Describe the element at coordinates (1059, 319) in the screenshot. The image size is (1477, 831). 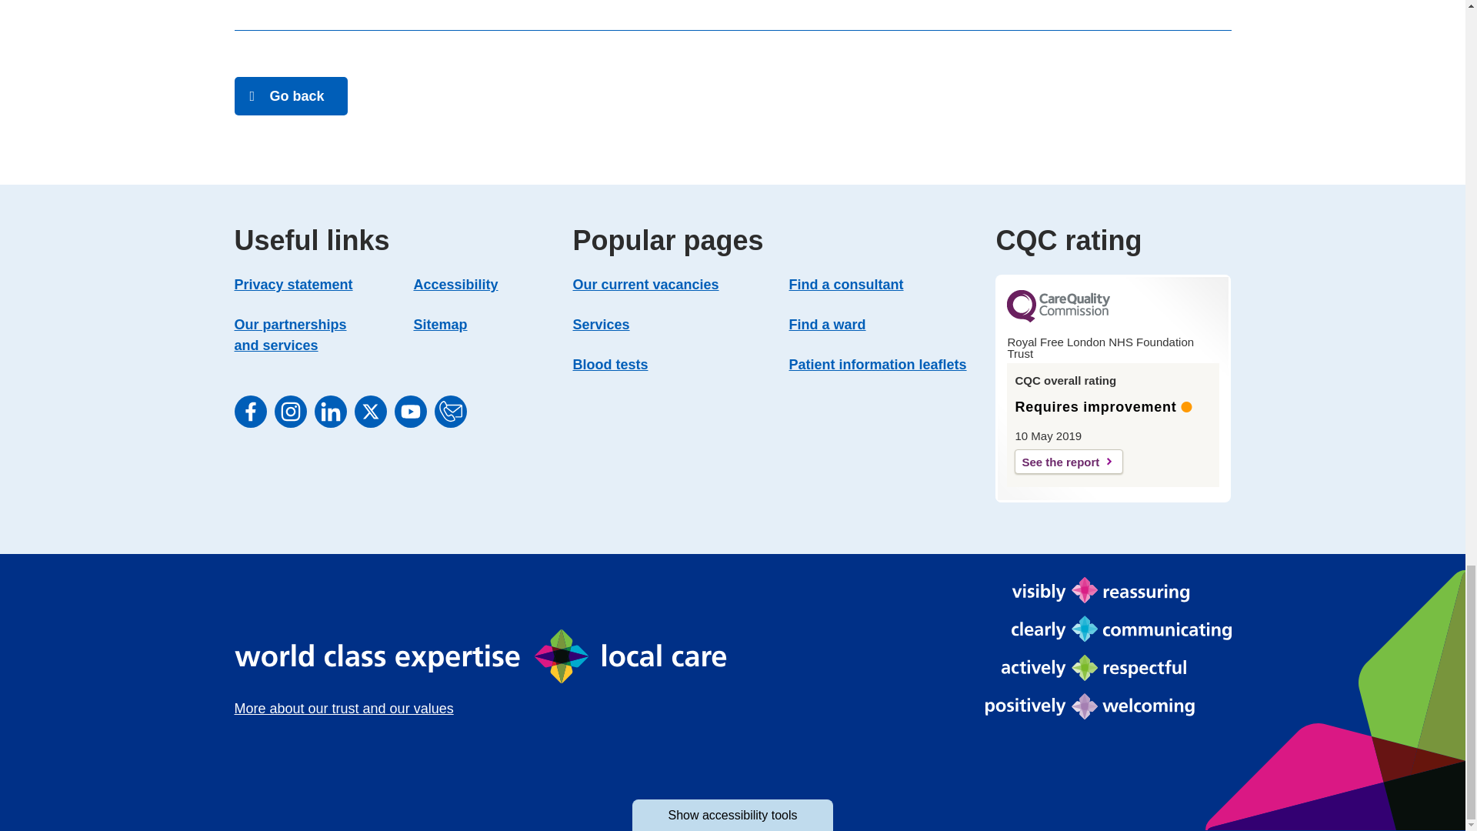
I see `CQC Logo` at that location.